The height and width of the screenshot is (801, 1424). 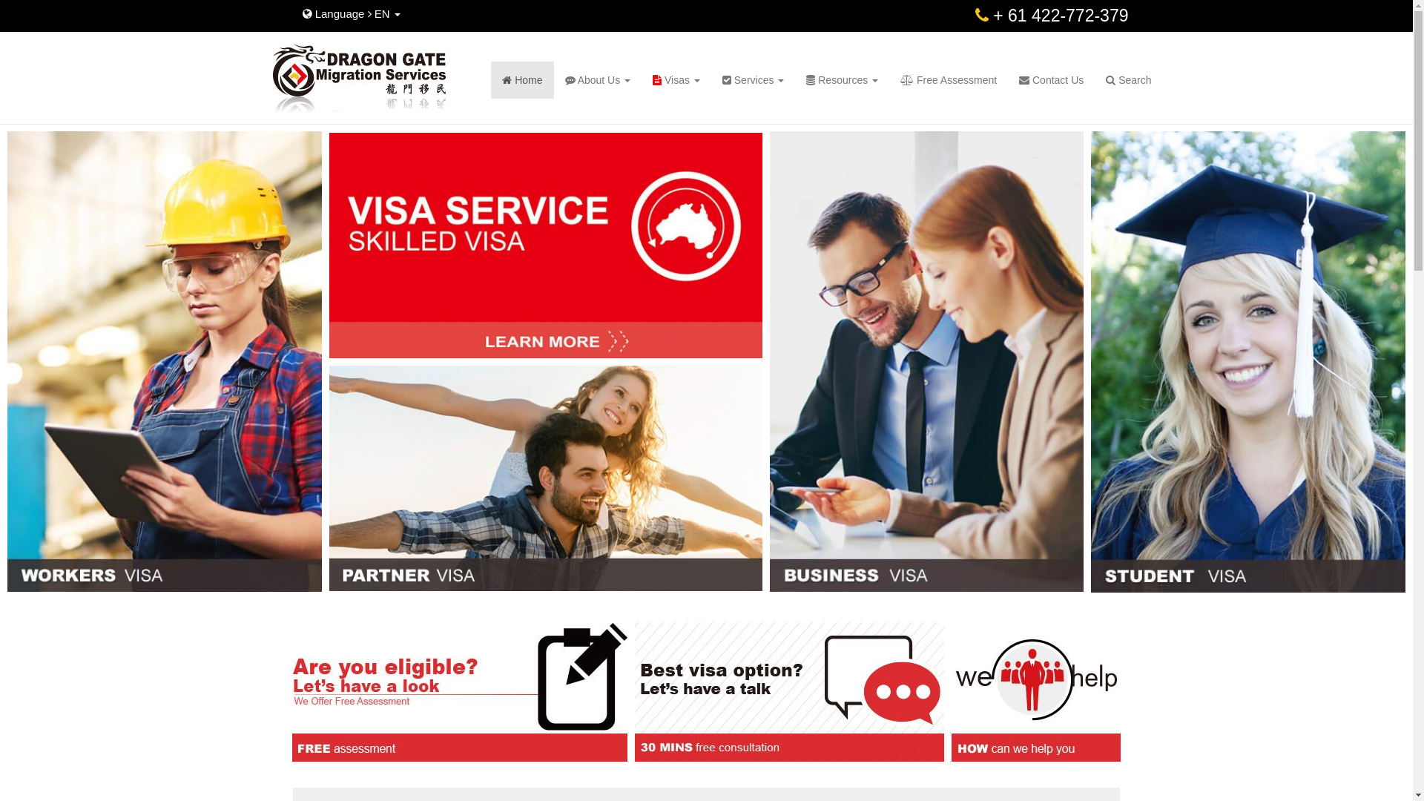 What do you see at coordinates (754, 80) in the screenshot?
I see `Services` at bounding box center [754, 80].